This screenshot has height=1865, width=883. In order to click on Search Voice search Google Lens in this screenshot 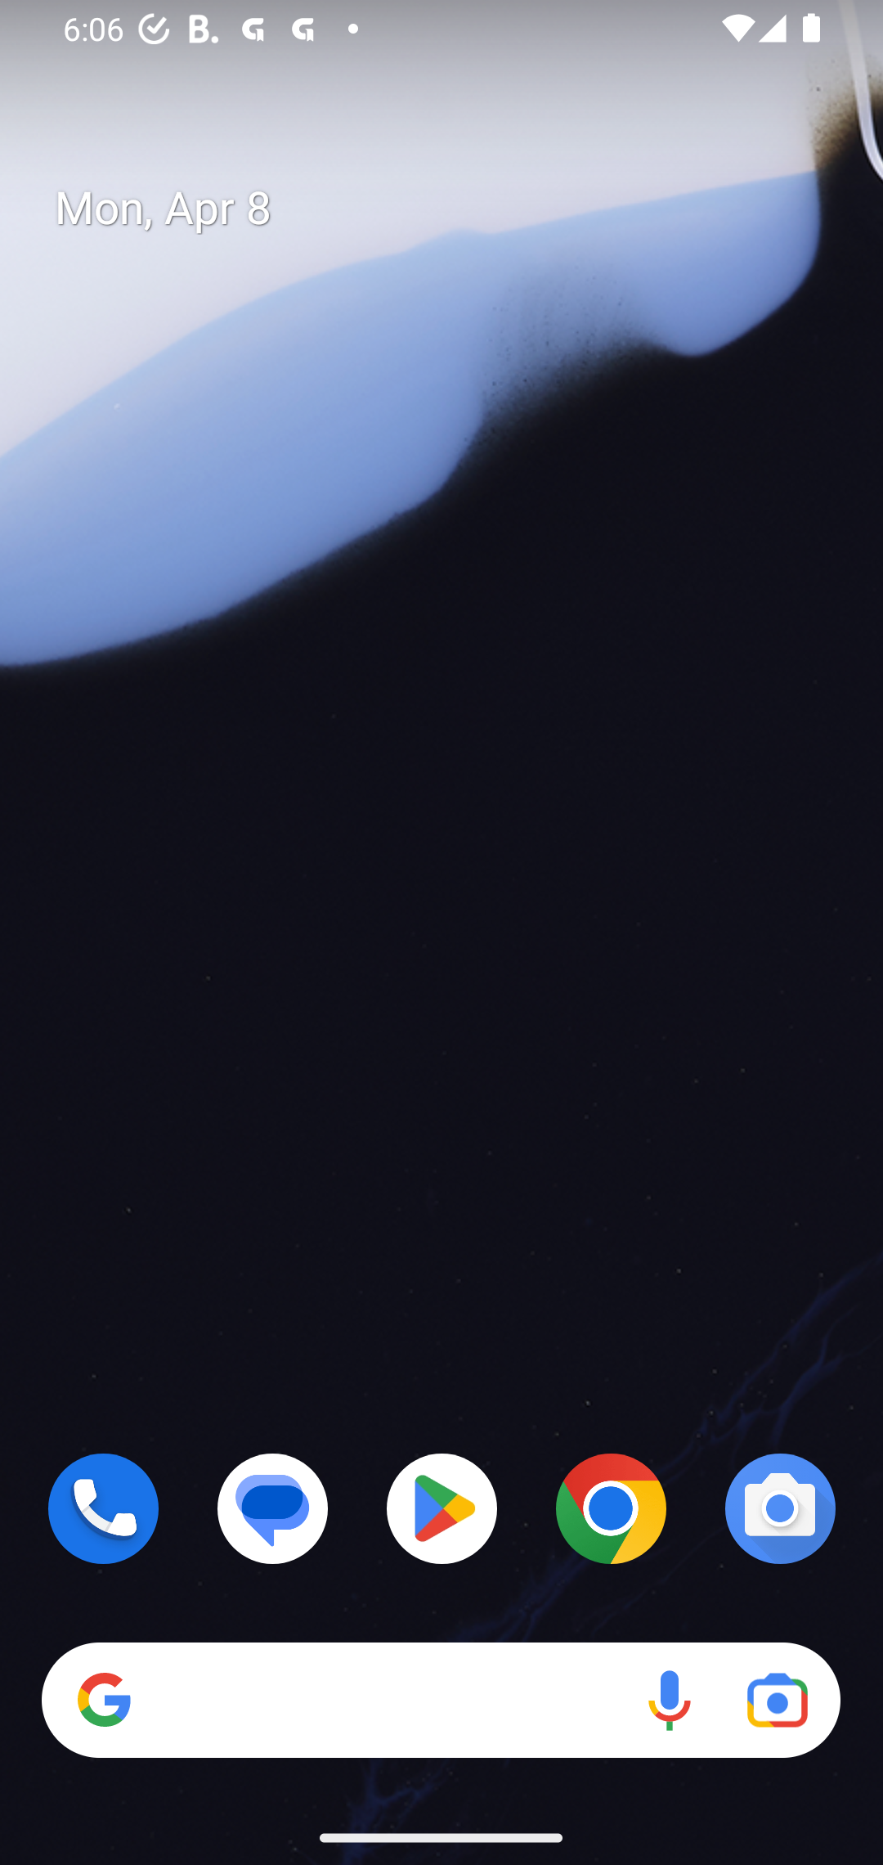, I will do `click(441, 1701)`.